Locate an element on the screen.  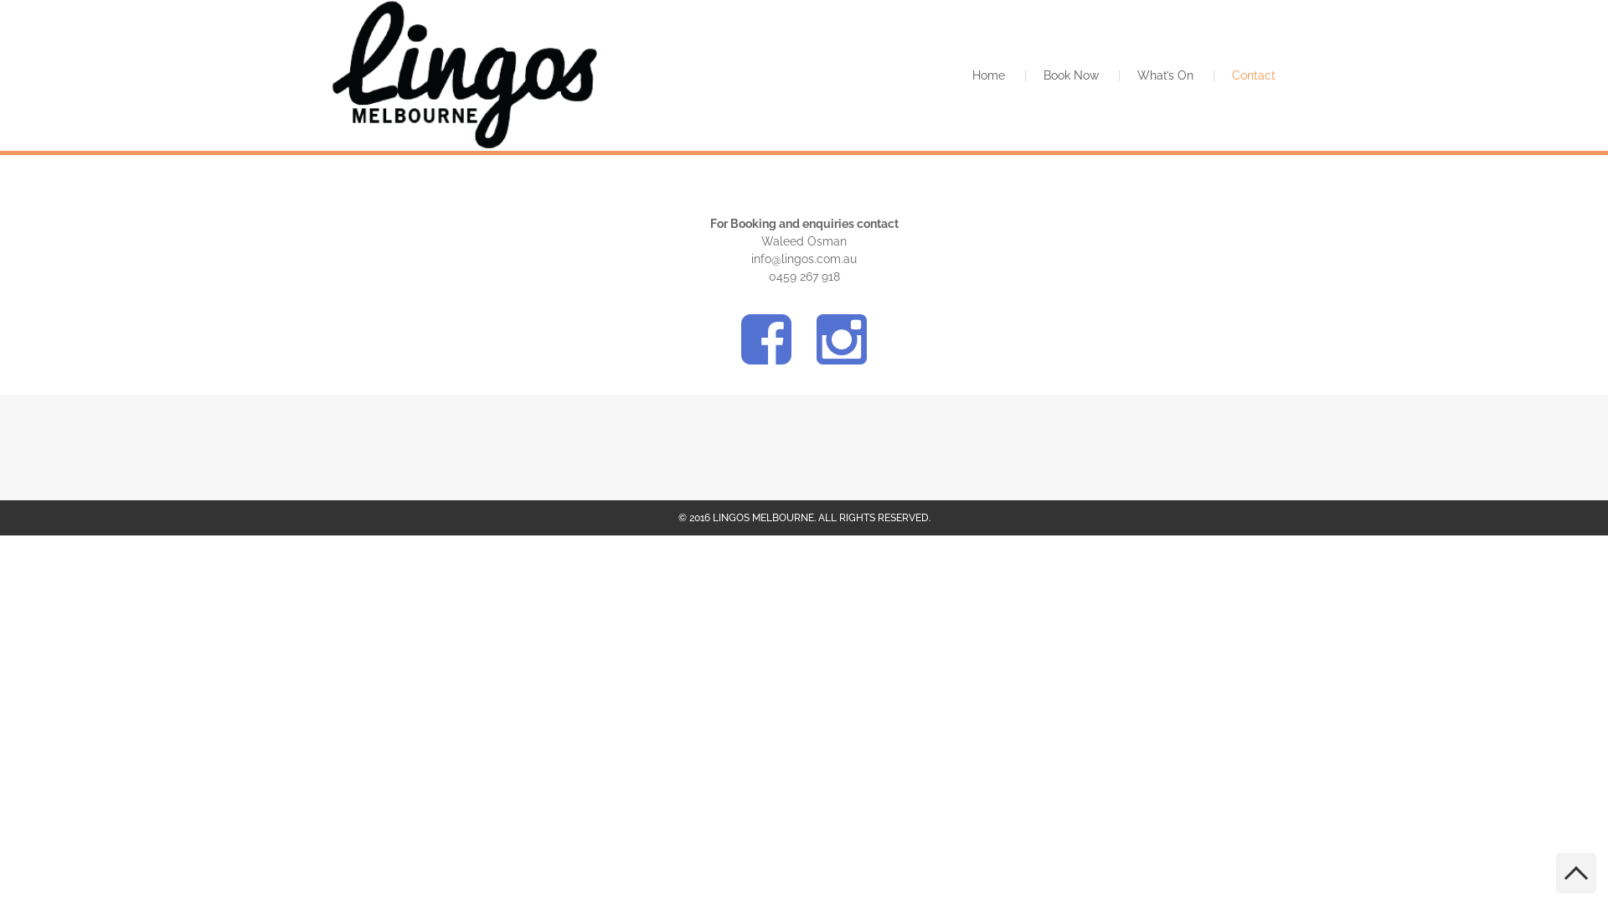
Skip to content is located at coordinates (0, 0).